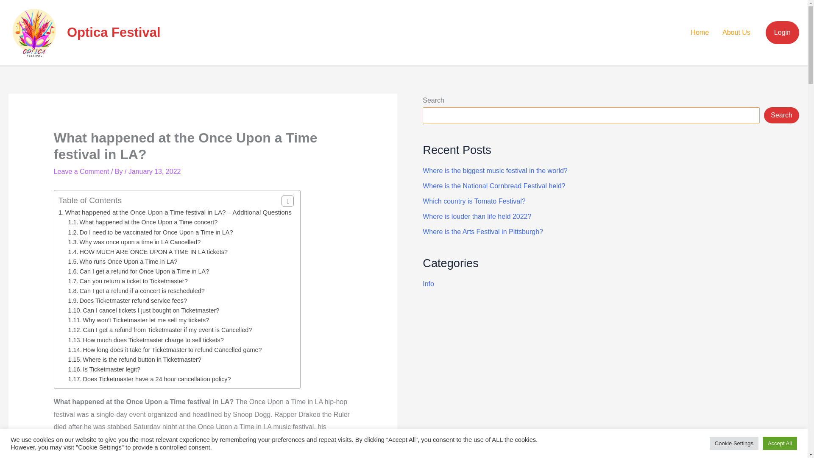 This screenshot has width=814, height=458. What do you see at coordinates (128, 281) in the screenshot?
I see `Can you return a ticket to Ticketmaster?` at bounding box center [128, 281].